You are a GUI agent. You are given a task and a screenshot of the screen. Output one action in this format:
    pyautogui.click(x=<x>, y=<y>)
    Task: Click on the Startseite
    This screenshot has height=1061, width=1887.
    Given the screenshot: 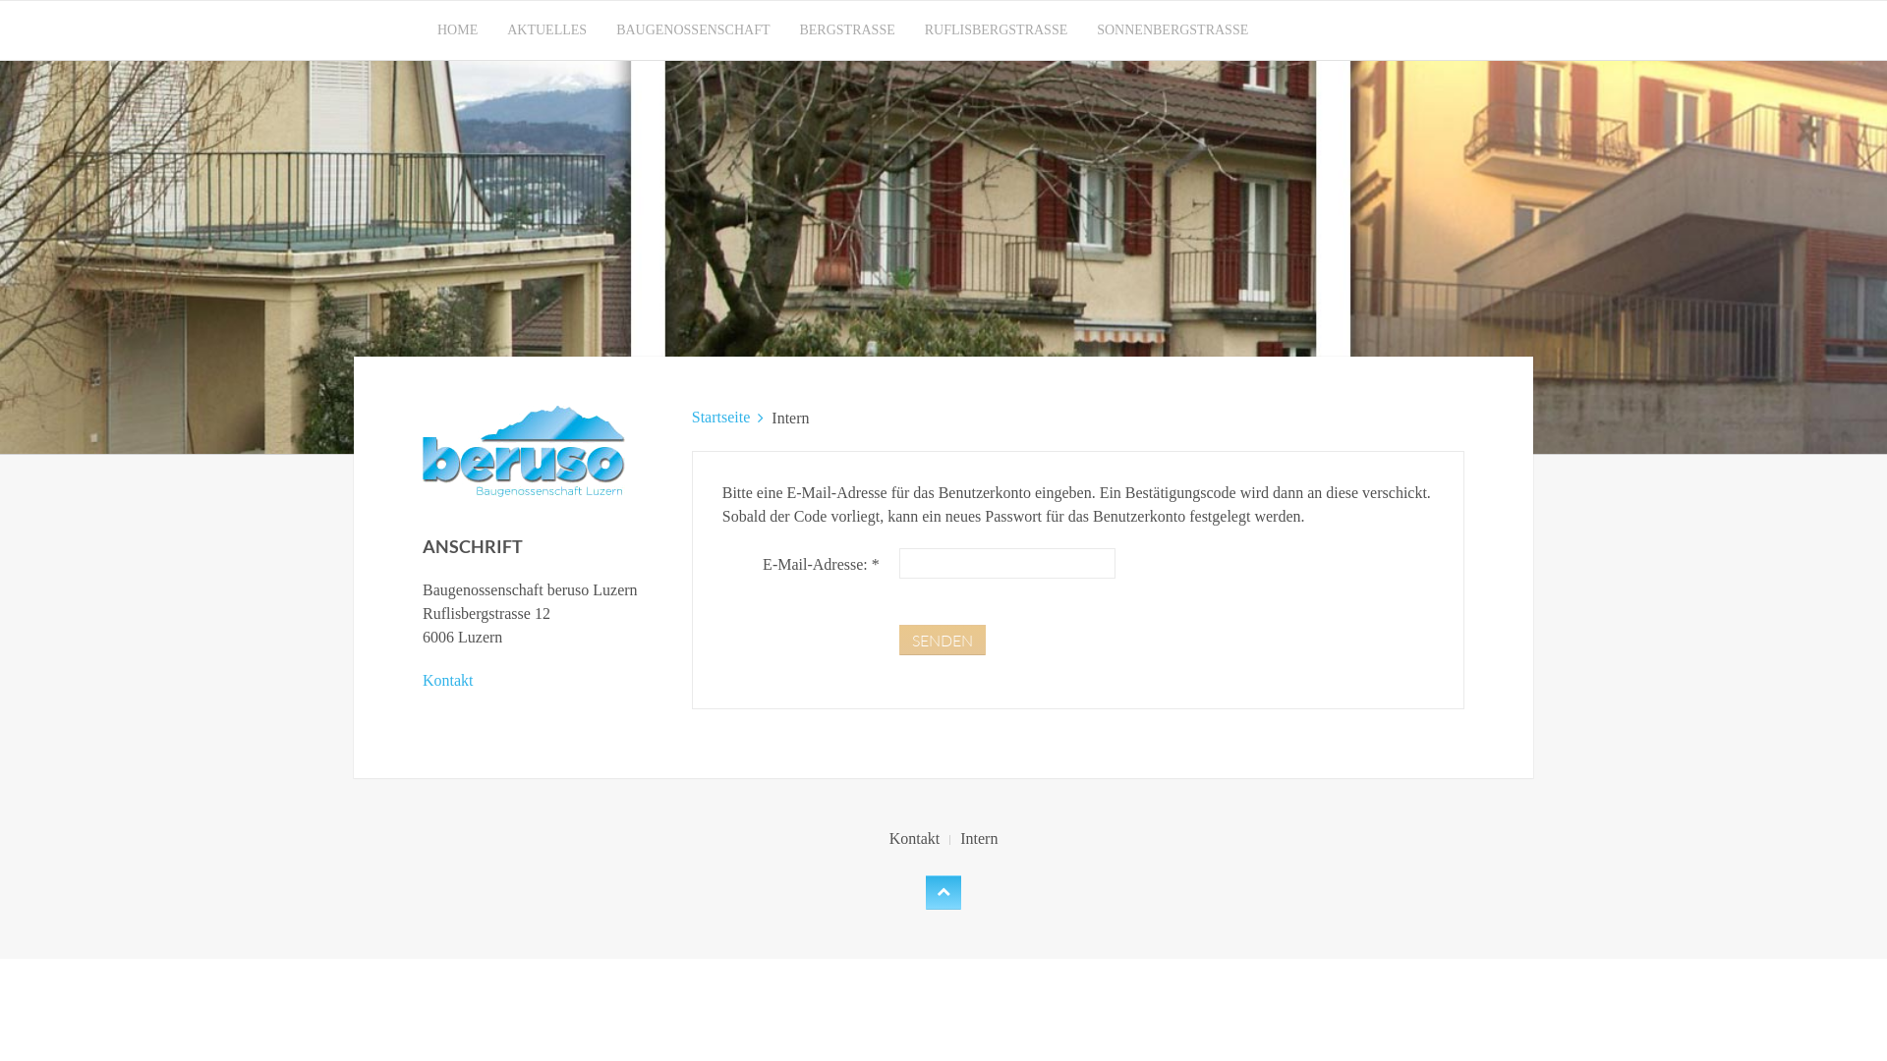 What is the action you would take?
    pyautogui.click(x=721, y=418)
    